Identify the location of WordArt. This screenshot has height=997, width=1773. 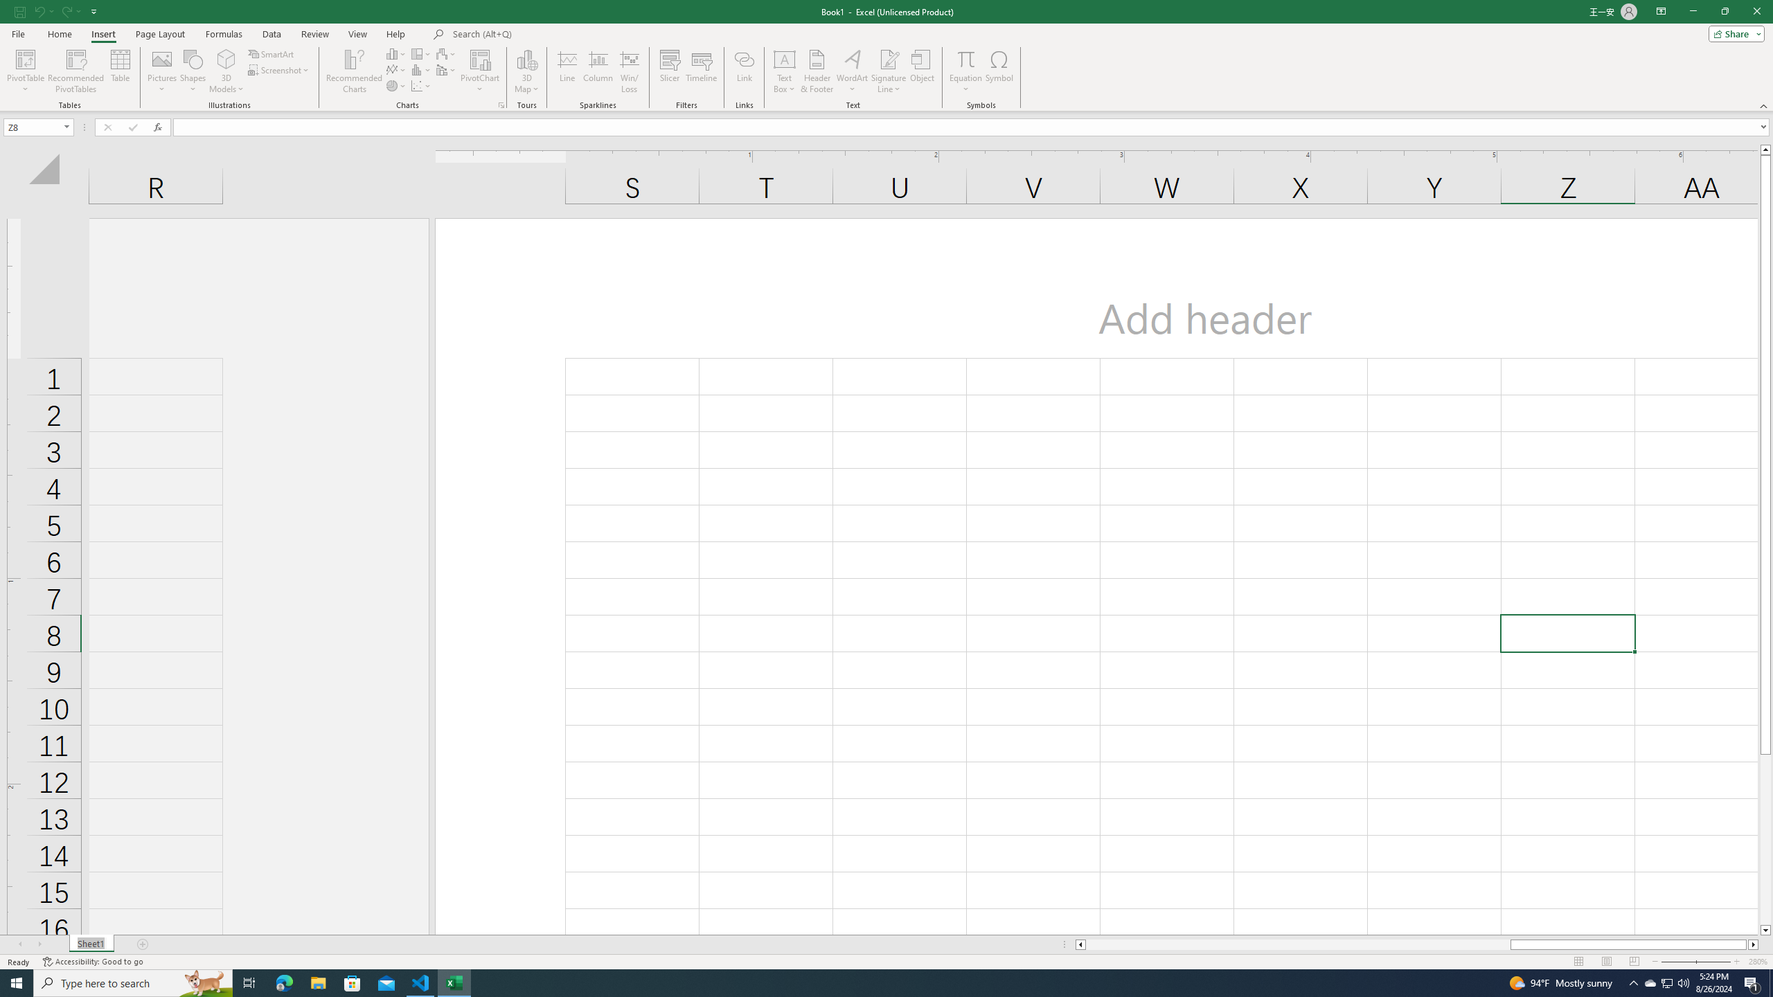
(852, 71).